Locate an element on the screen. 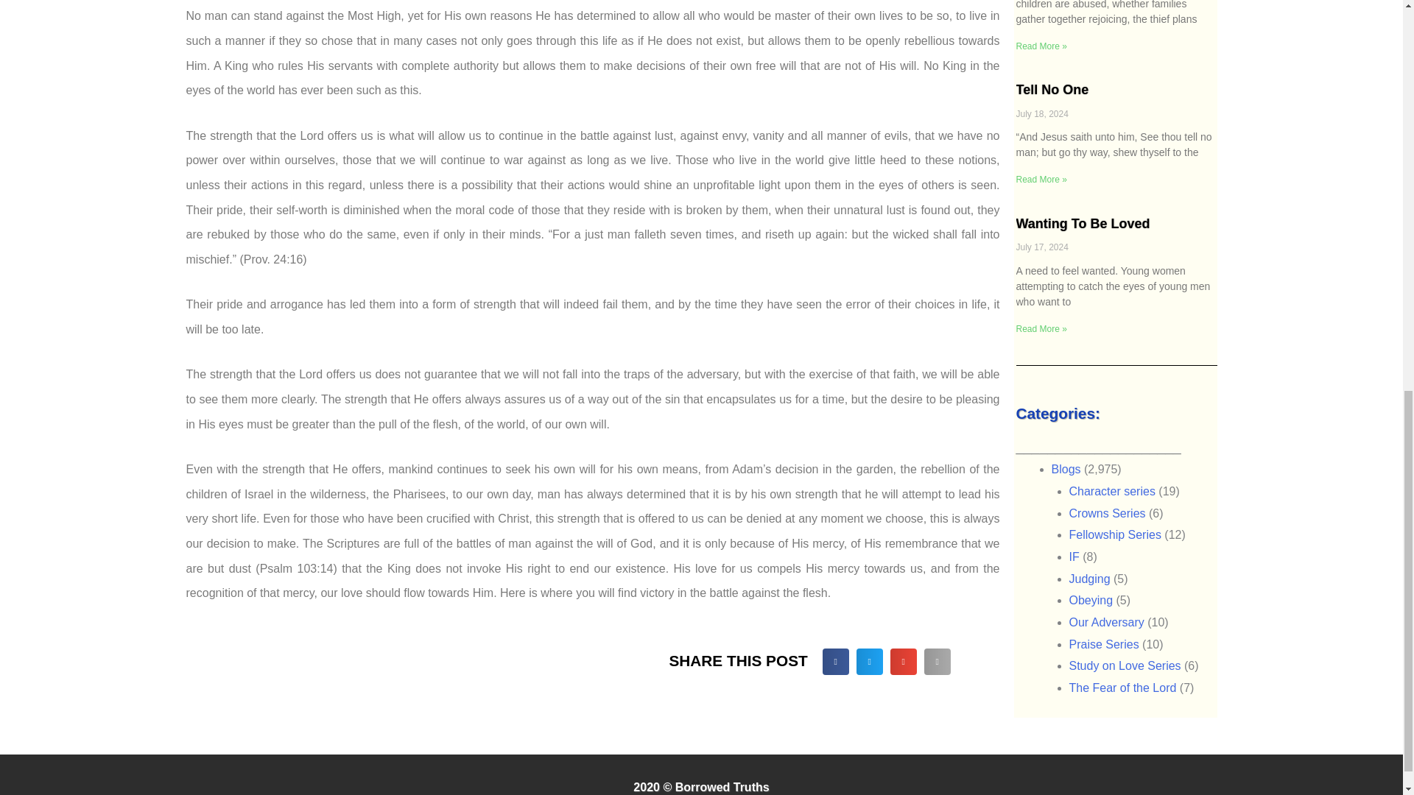  Study on Love Series is located at coordinates (1125, 665).